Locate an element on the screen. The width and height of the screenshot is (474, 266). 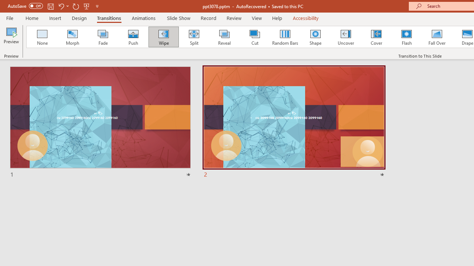
Reveal is located at coordinates (224, 37).